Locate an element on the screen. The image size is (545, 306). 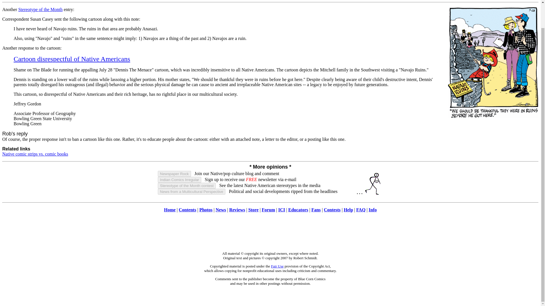
Photos is located at coordinates (206, 210).